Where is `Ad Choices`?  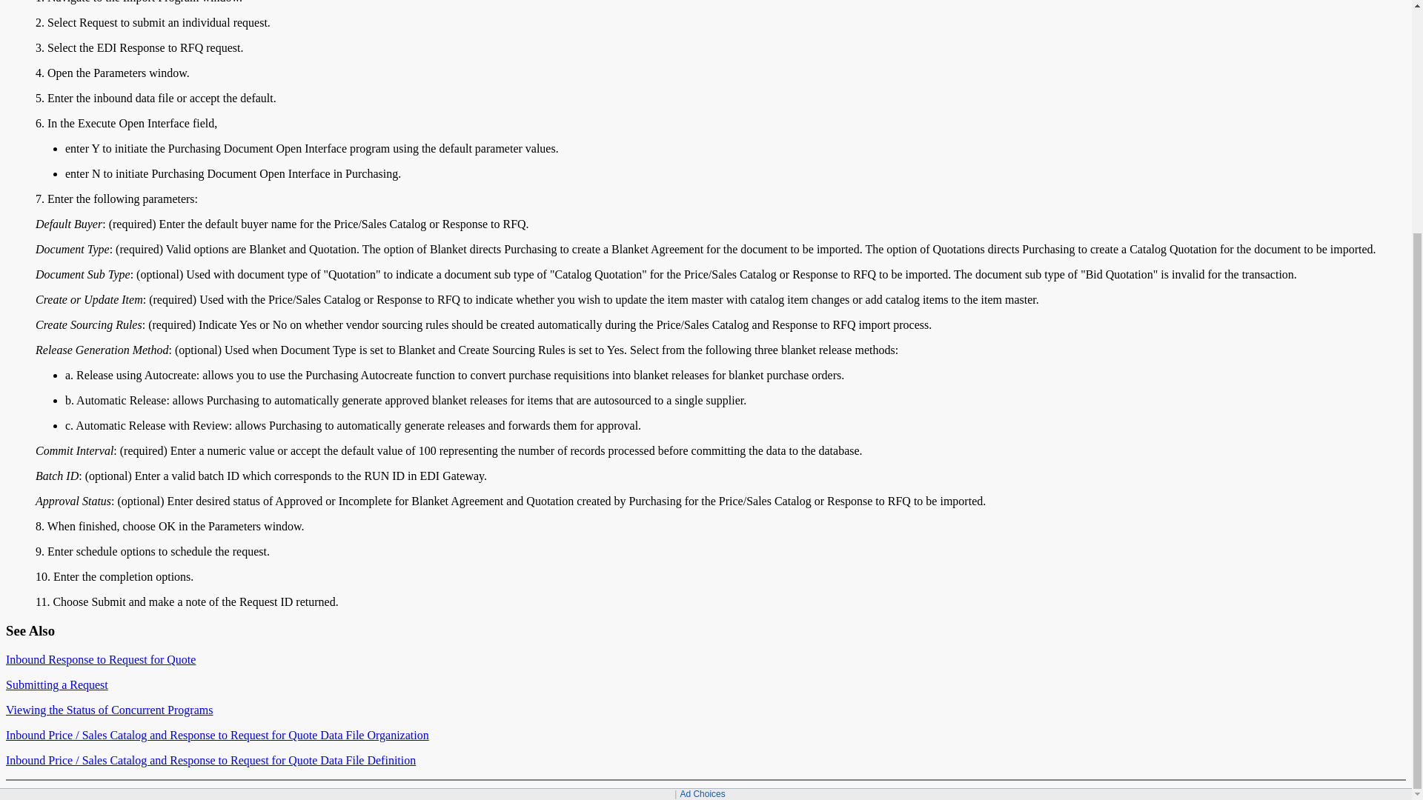
Ad Choices is located at coordinates (702, 473).